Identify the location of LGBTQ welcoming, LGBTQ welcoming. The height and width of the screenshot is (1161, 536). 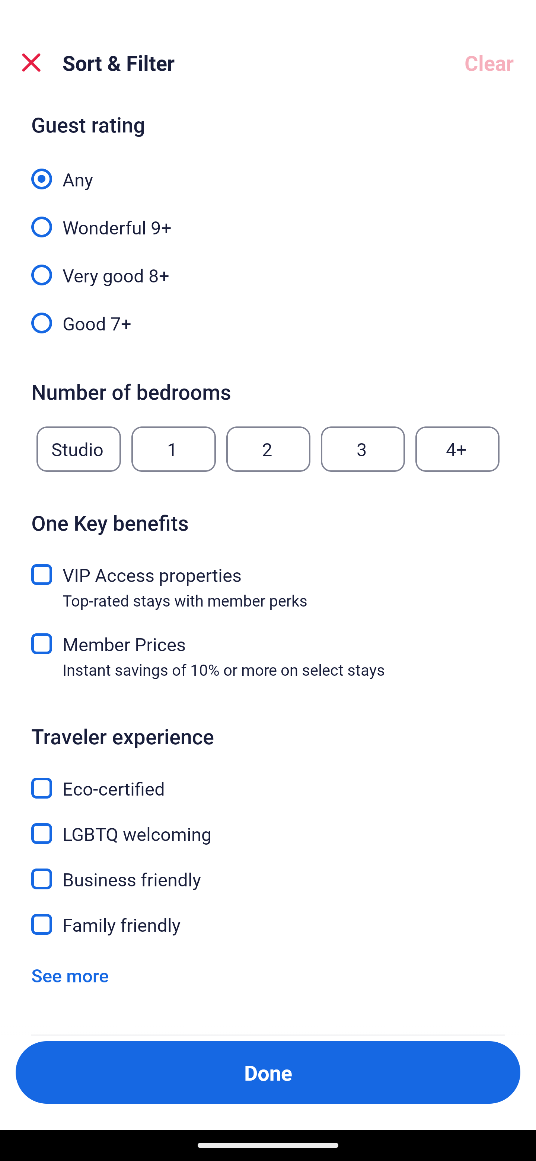
(268, 825).